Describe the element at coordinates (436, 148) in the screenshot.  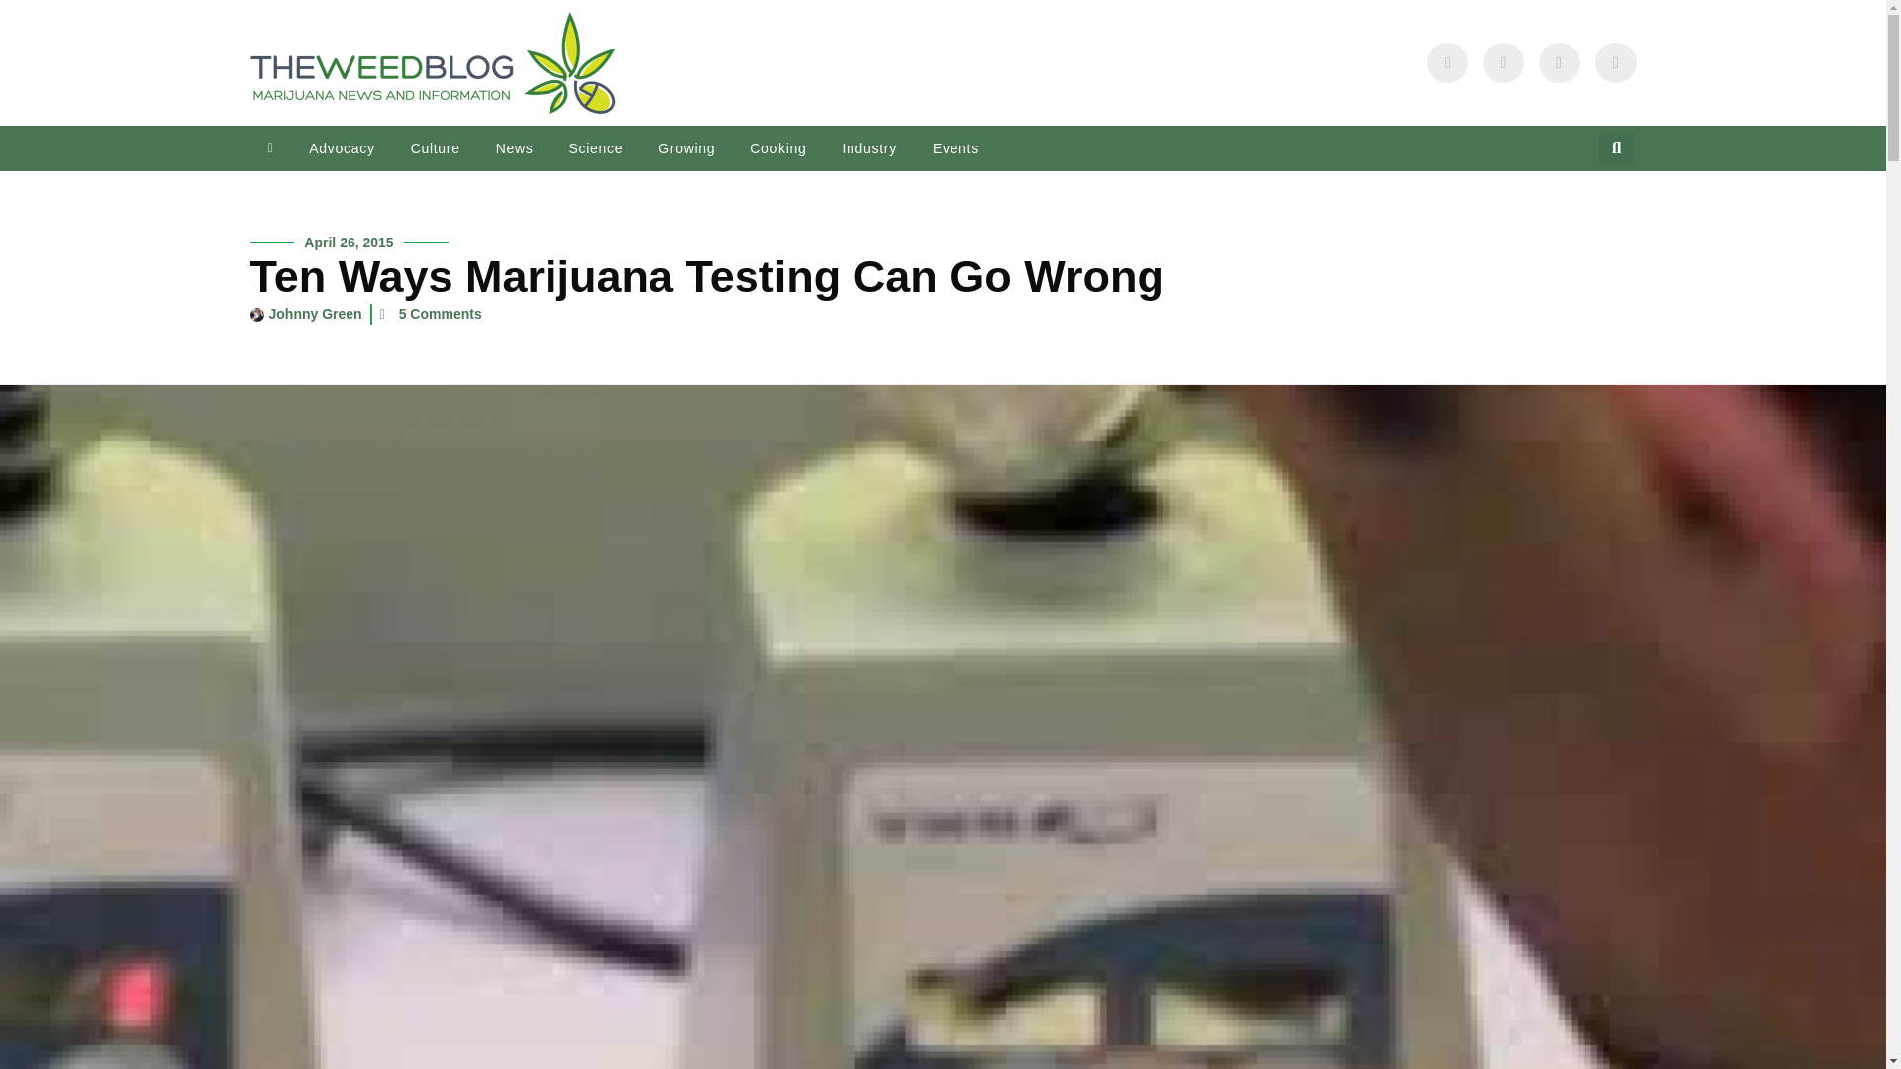
I see `Culture` at that location.